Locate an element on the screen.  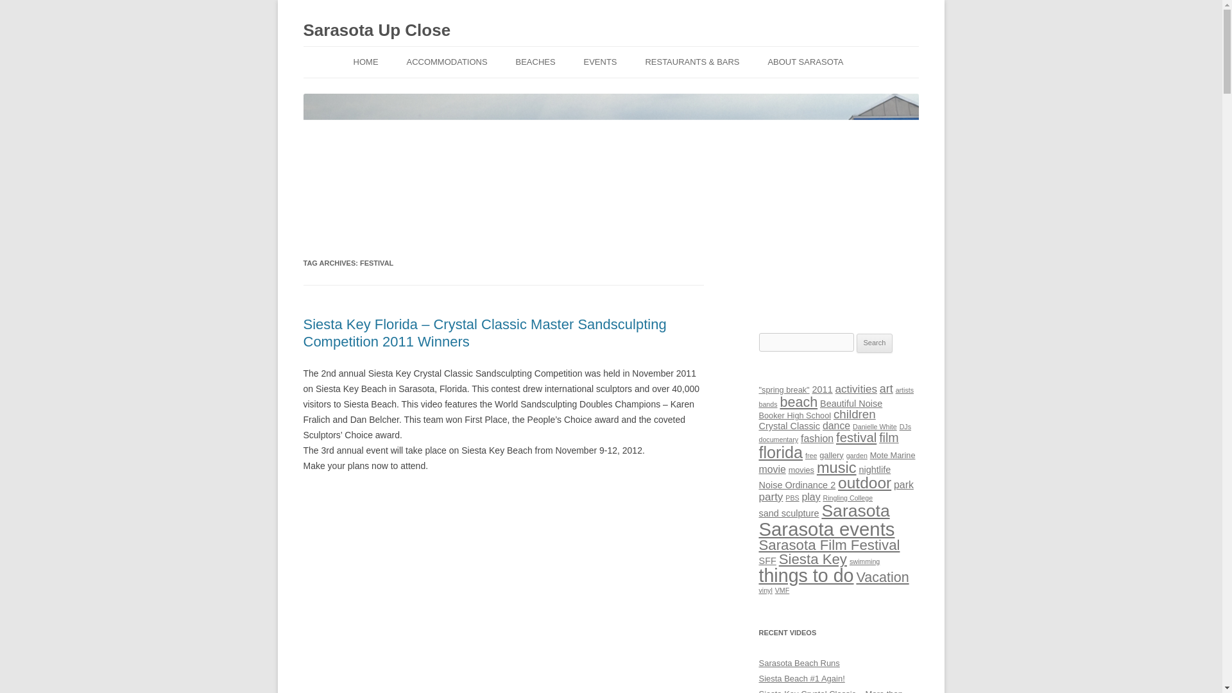
Sarasota Up Close is located at coordinates (377, 31).